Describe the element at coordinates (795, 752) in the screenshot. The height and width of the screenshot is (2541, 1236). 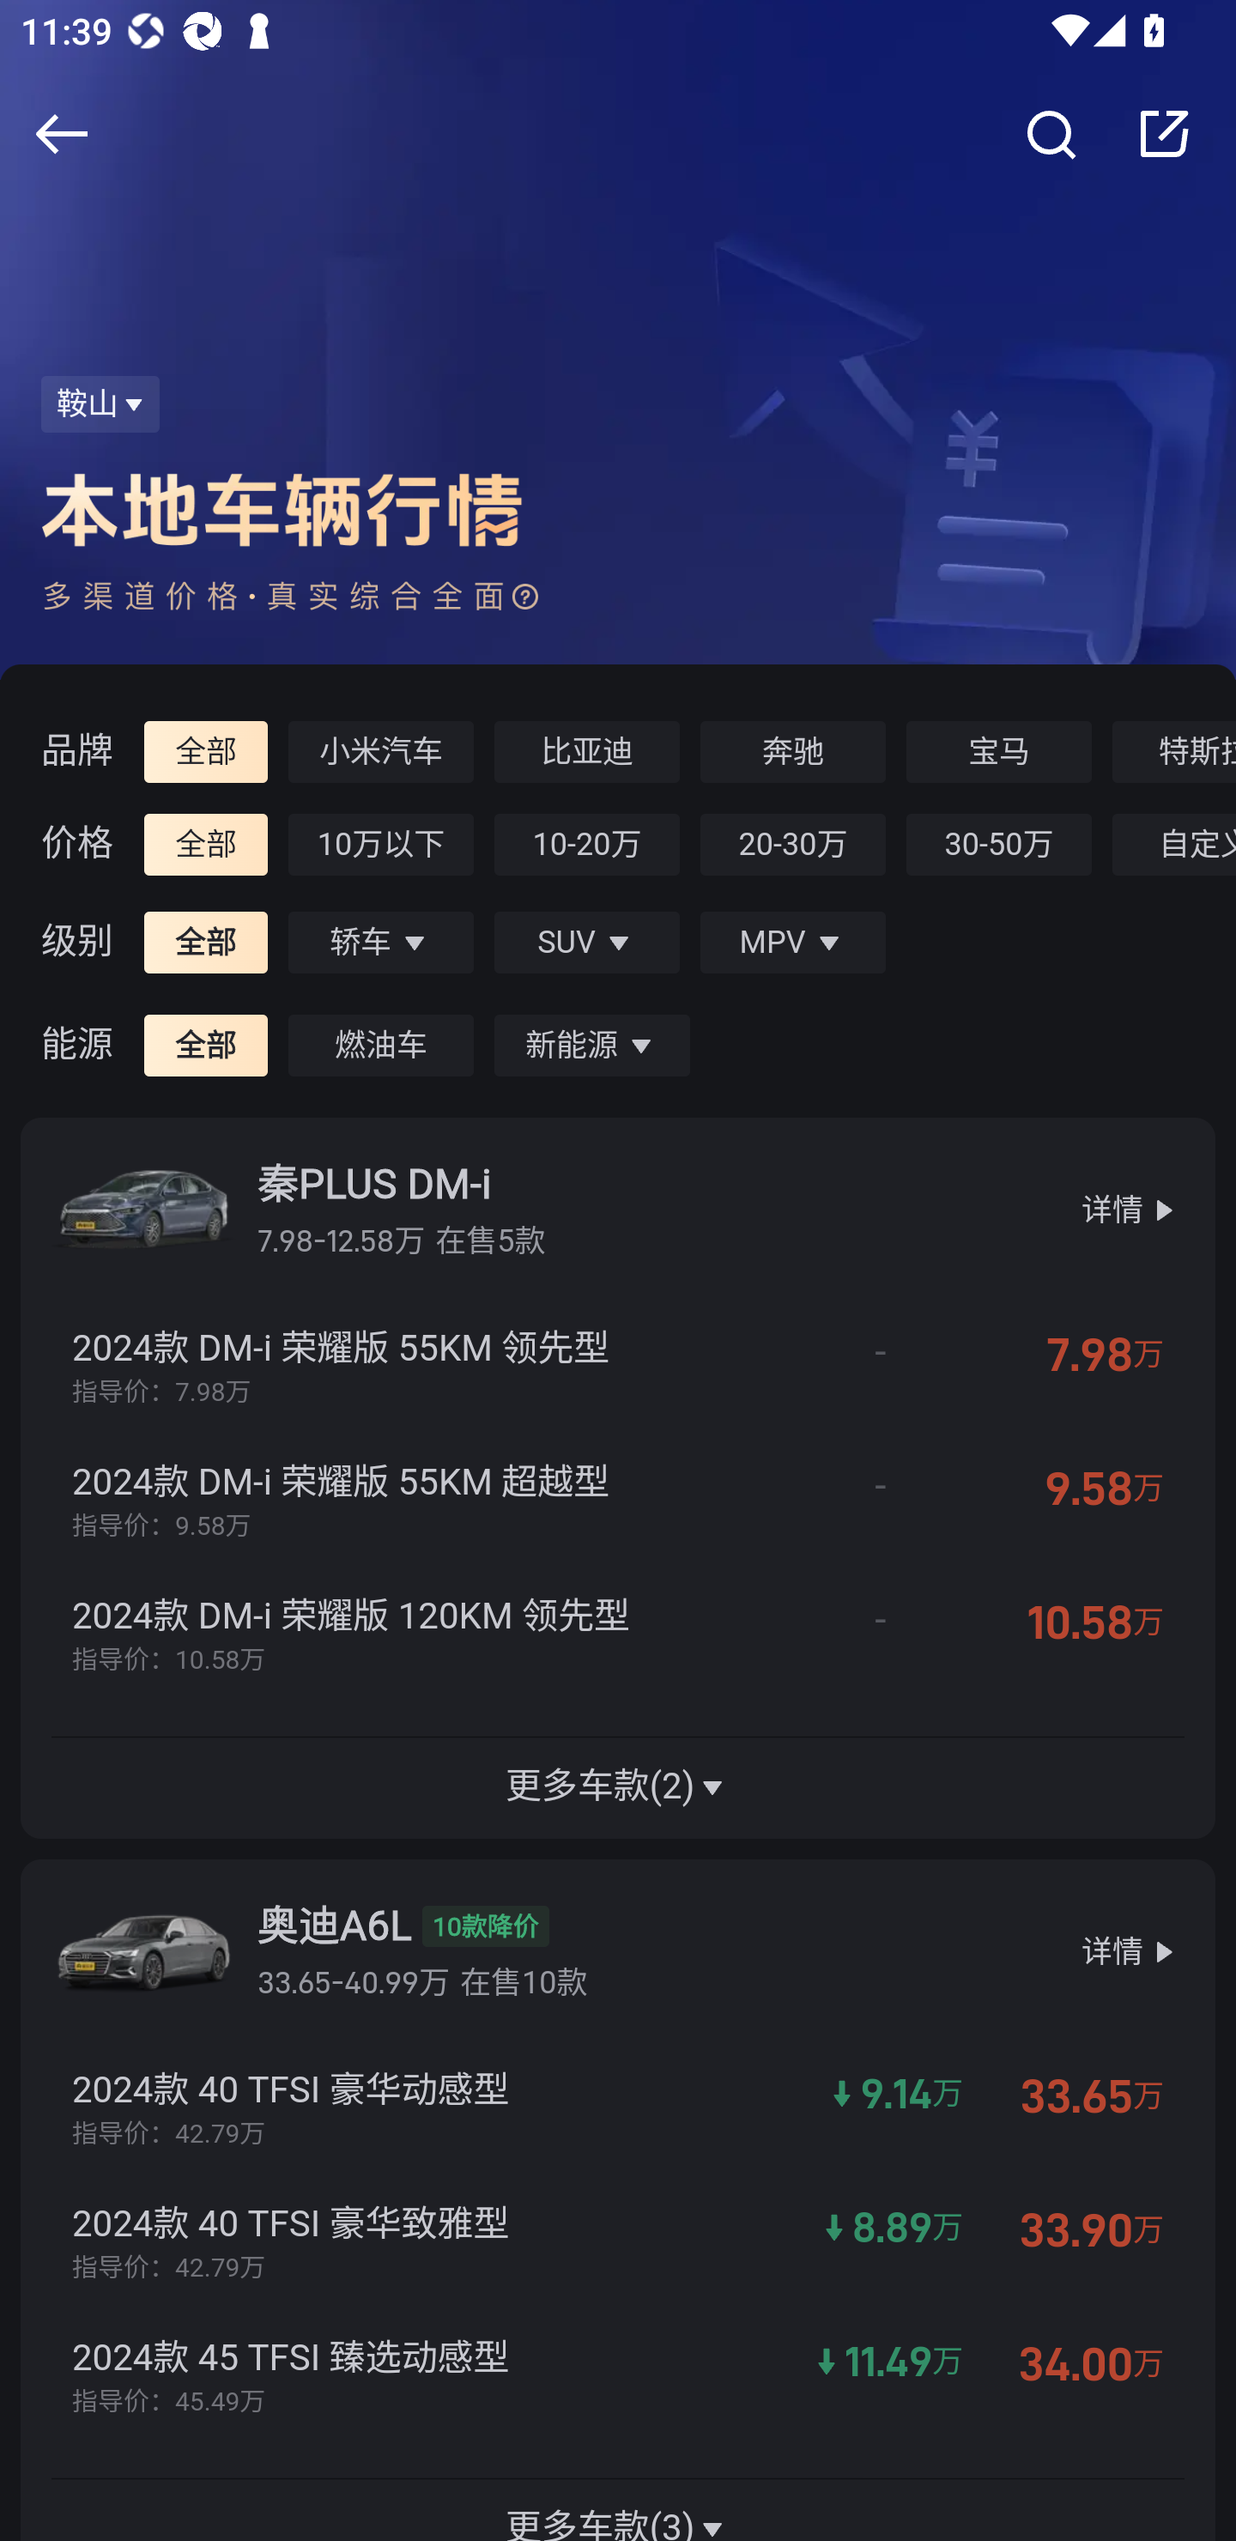
I see `奔驰` at that location.